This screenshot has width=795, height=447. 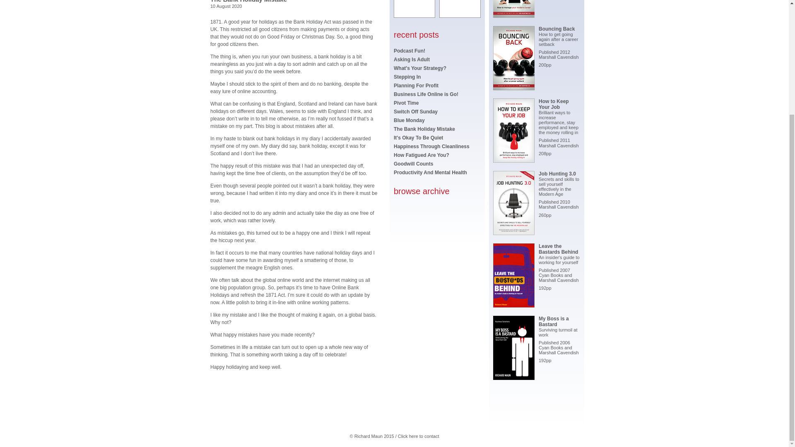 What do you see at coordinates (409, 50) in the screenshot?
I see `Look Podcast Fun!` at bounding box center [409, 50].